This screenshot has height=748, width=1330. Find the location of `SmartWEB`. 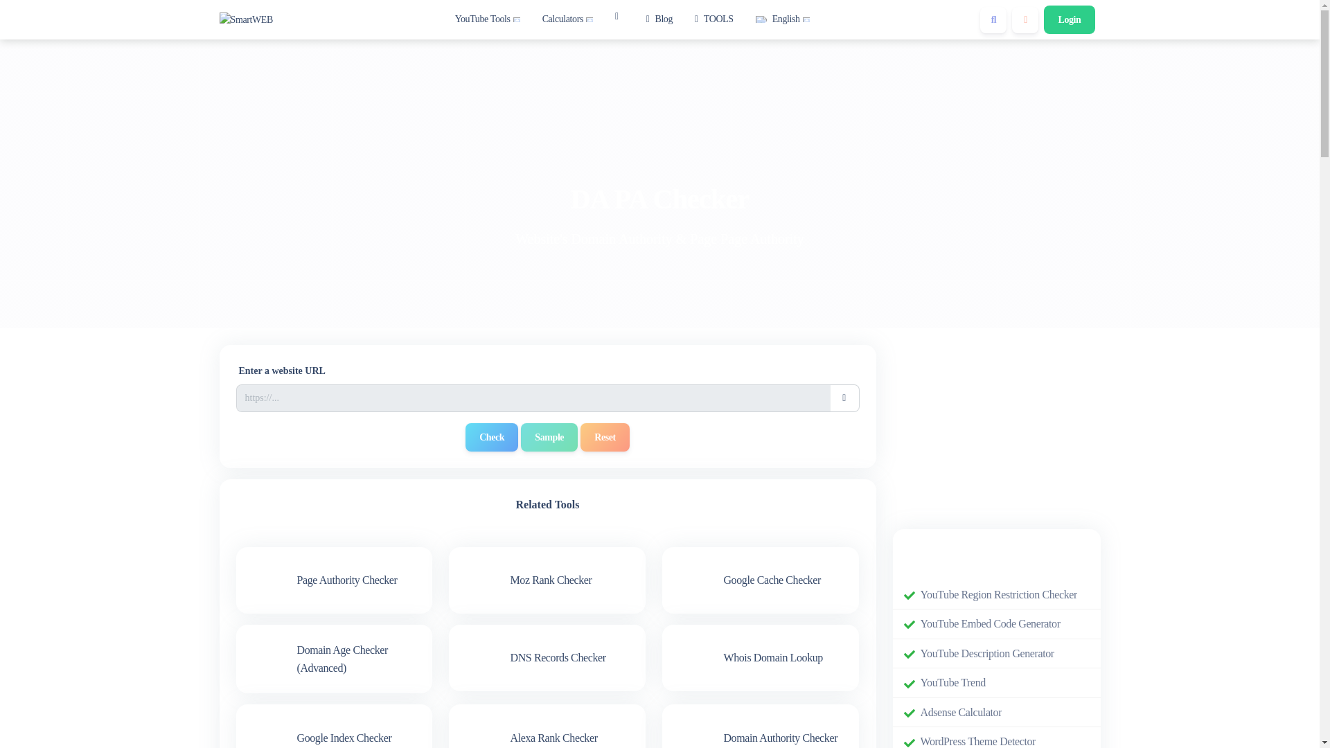

SmartWEB is located at coordinates (245, 19).